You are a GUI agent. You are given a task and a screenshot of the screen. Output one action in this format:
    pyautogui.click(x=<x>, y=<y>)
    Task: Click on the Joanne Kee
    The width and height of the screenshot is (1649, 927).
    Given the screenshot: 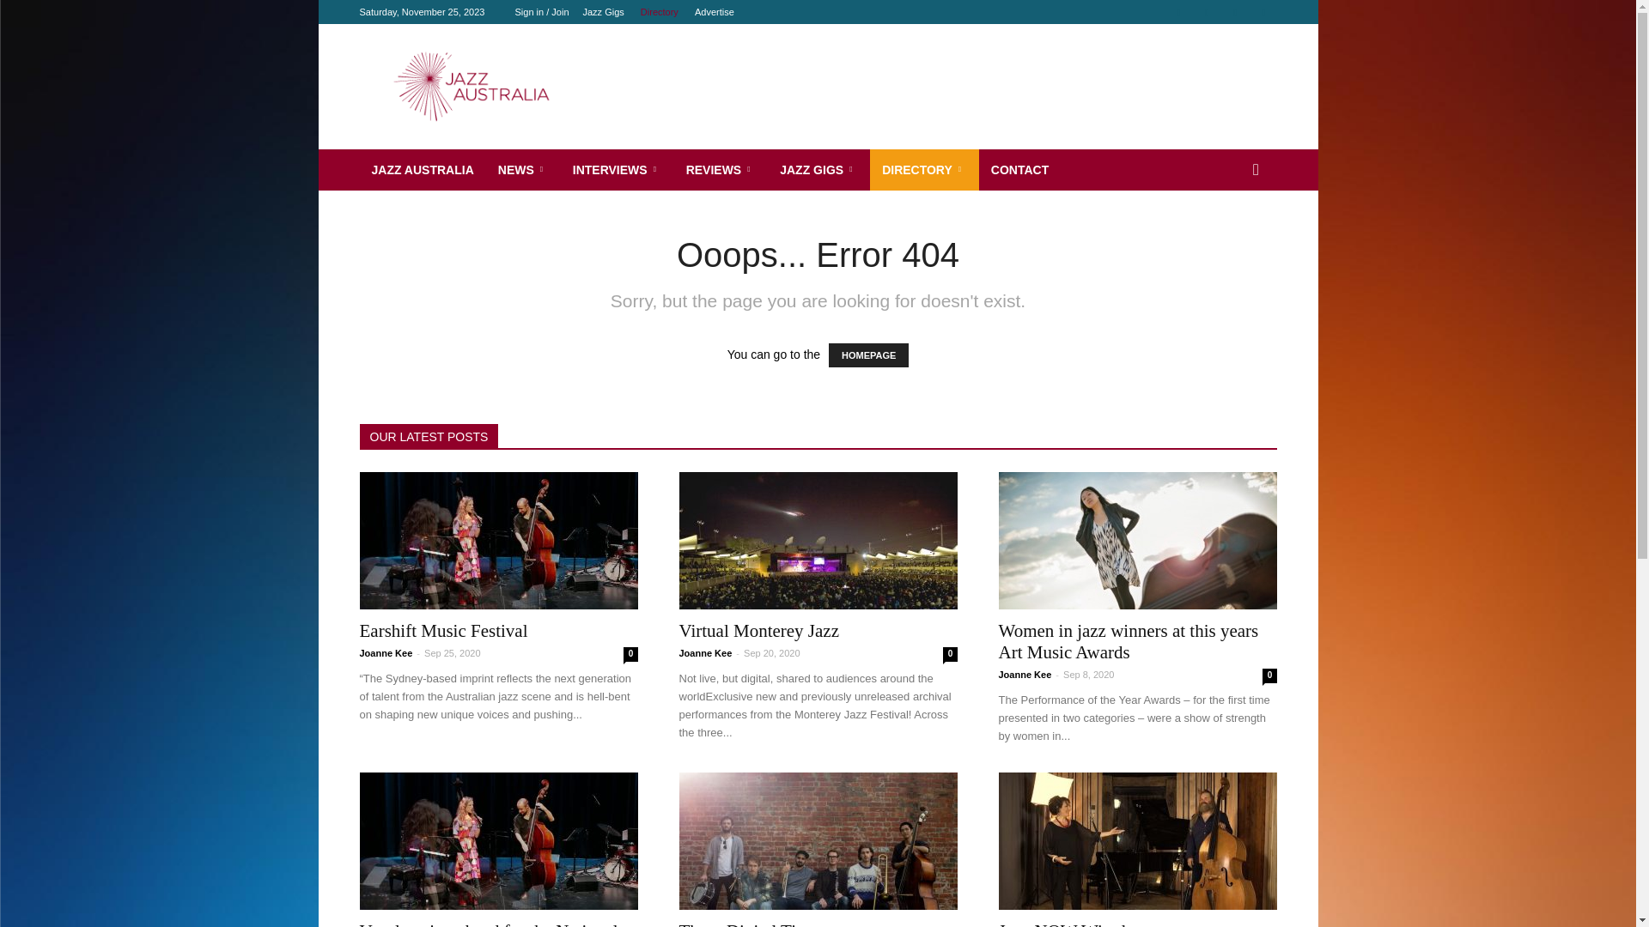 What is the action you would take?
    pyautogui.click(x=1025, y=675)
    